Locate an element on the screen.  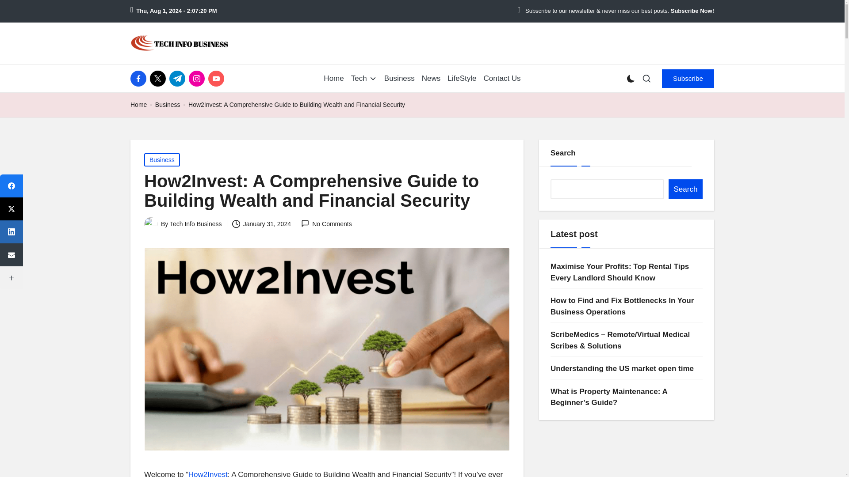
youtube.com is located at coordinates (218, 78).